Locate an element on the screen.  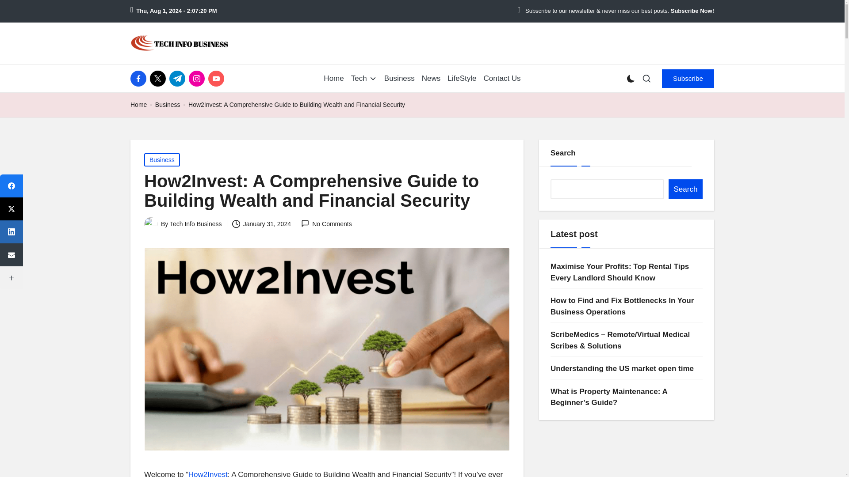
youtube.com is located at coordinates (218, 78).